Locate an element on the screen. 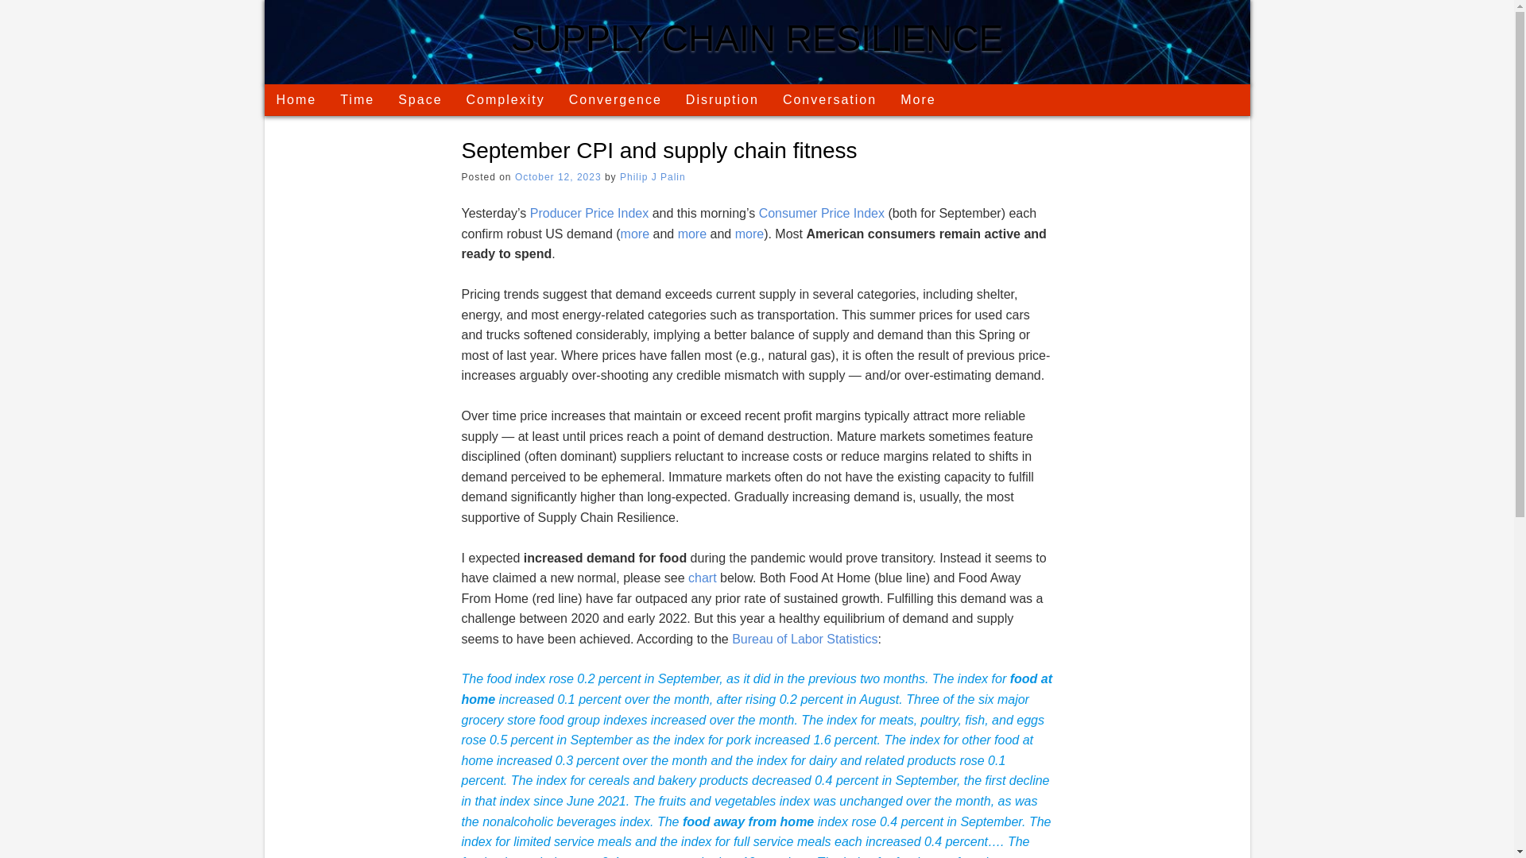 This screenshot has width=1526, height=858. Disruption is located at coordinates (722, 99).